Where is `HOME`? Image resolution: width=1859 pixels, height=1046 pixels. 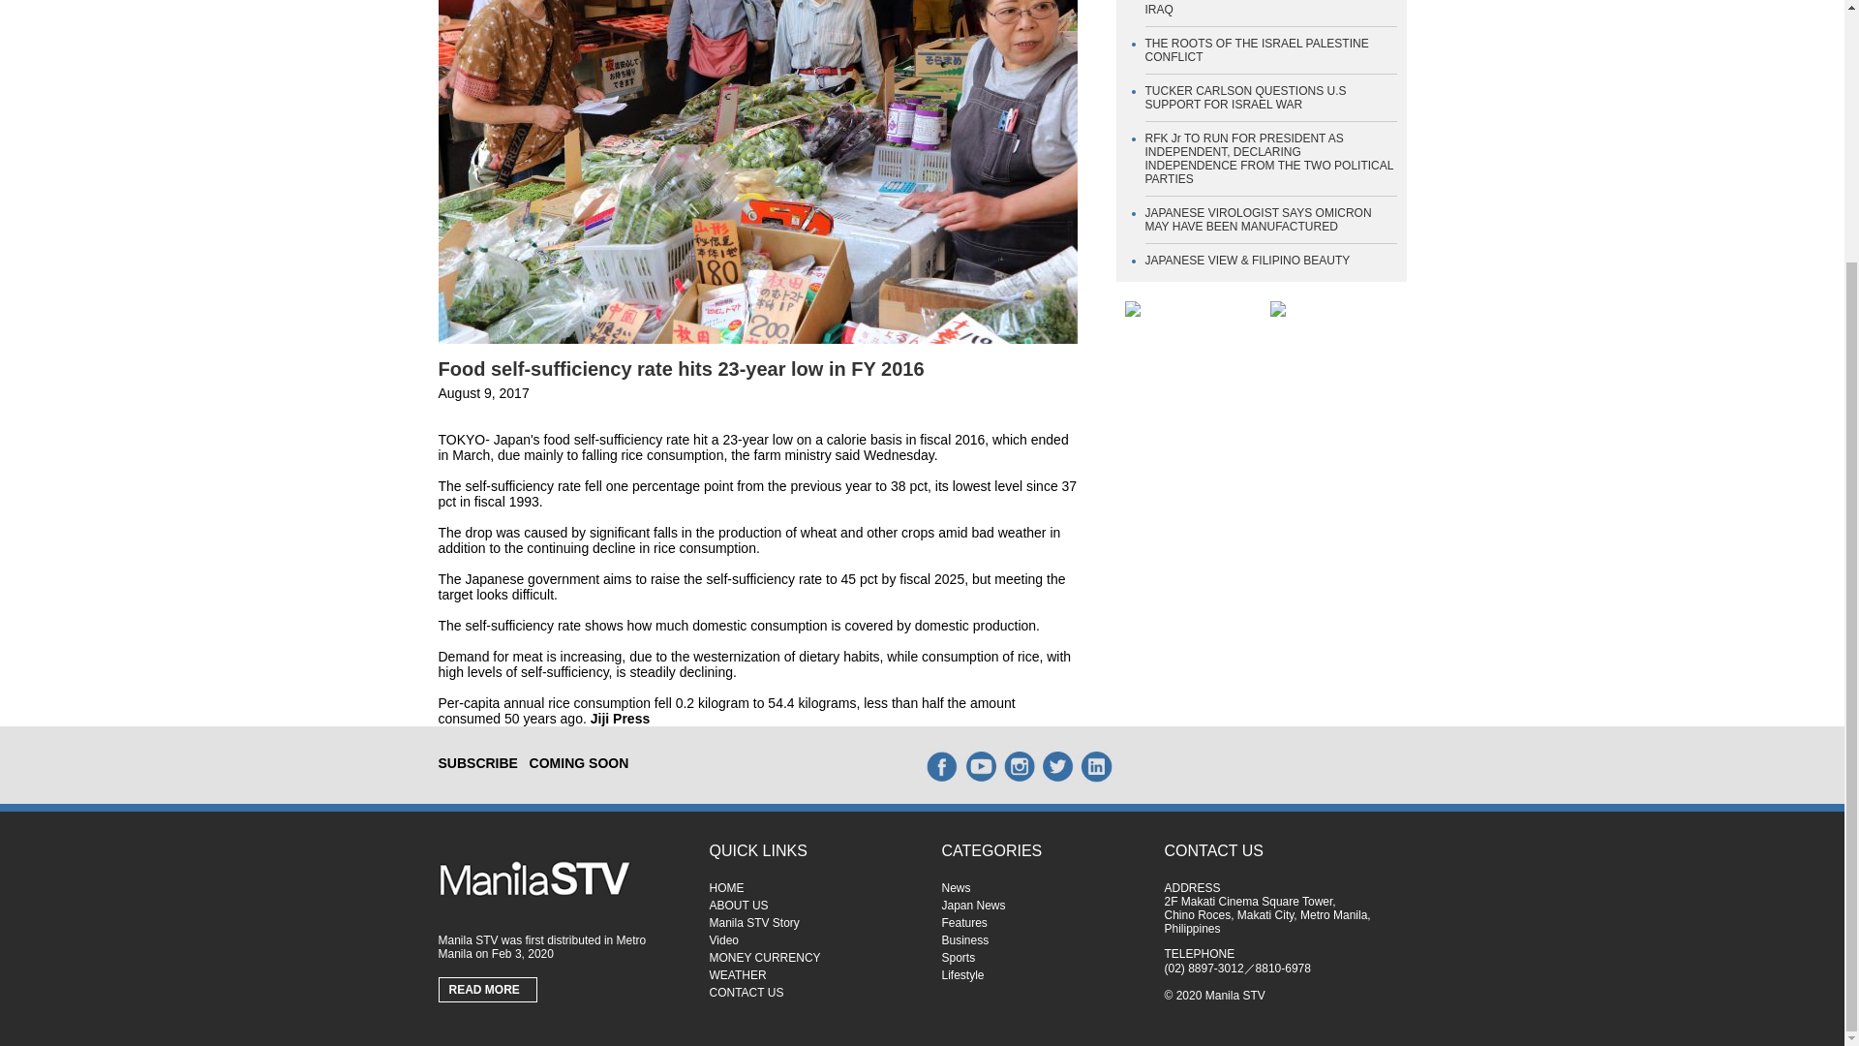
HOME is located at coordinates (809, 888).